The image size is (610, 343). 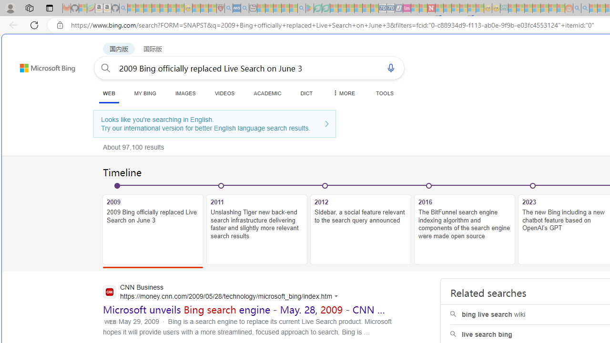 I want to click on Actions for this site, so click(x=337, y=296).